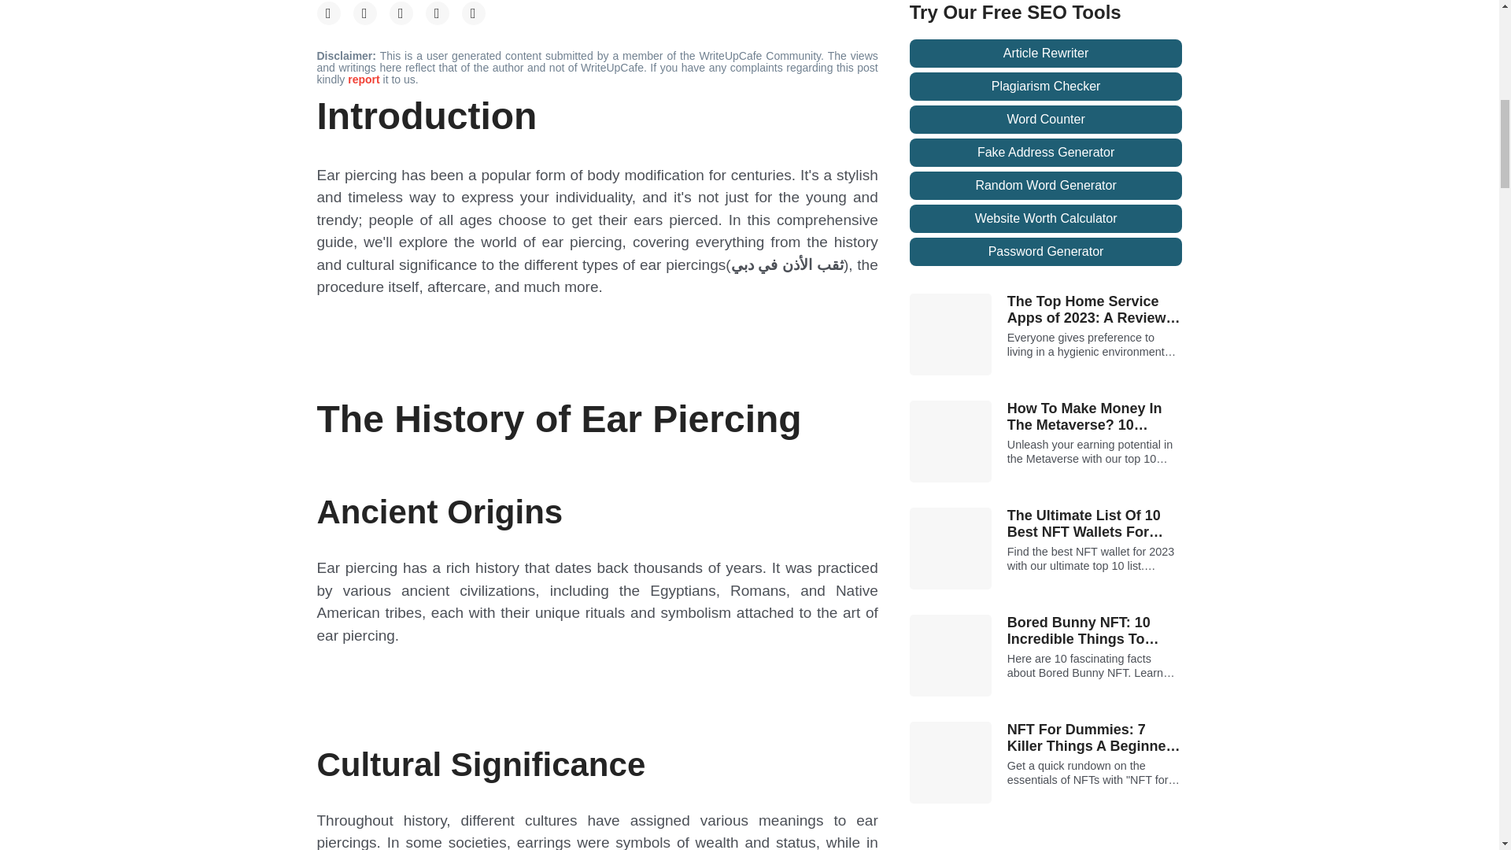 Image resolution: width=1511 pixels, height=850 pixels. Describe the element at coordinates (1046, 87) in the screenshot. I see `Plagiarism Checker` at that location.